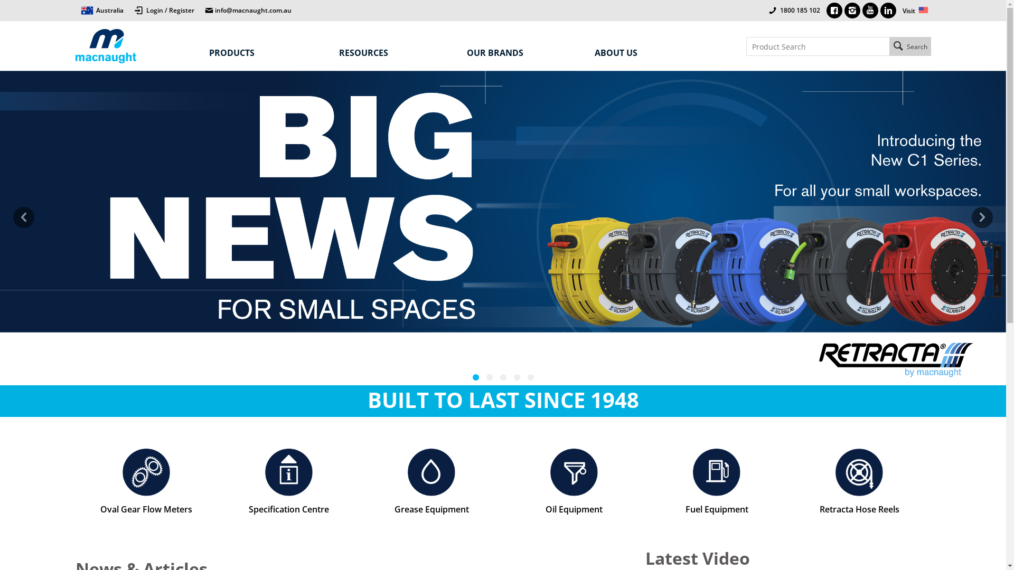 Image resolution: width=1014 pixels, height=570 pixels. Describe the element at coordinates (834, 11) in the screenshot. I see `Facebook` at that location.